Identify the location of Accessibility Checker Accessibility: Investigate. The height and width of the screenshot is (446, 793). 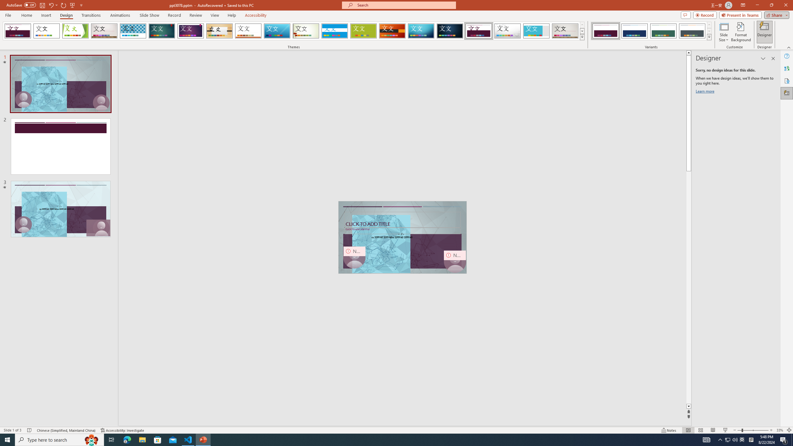
(122, 430).